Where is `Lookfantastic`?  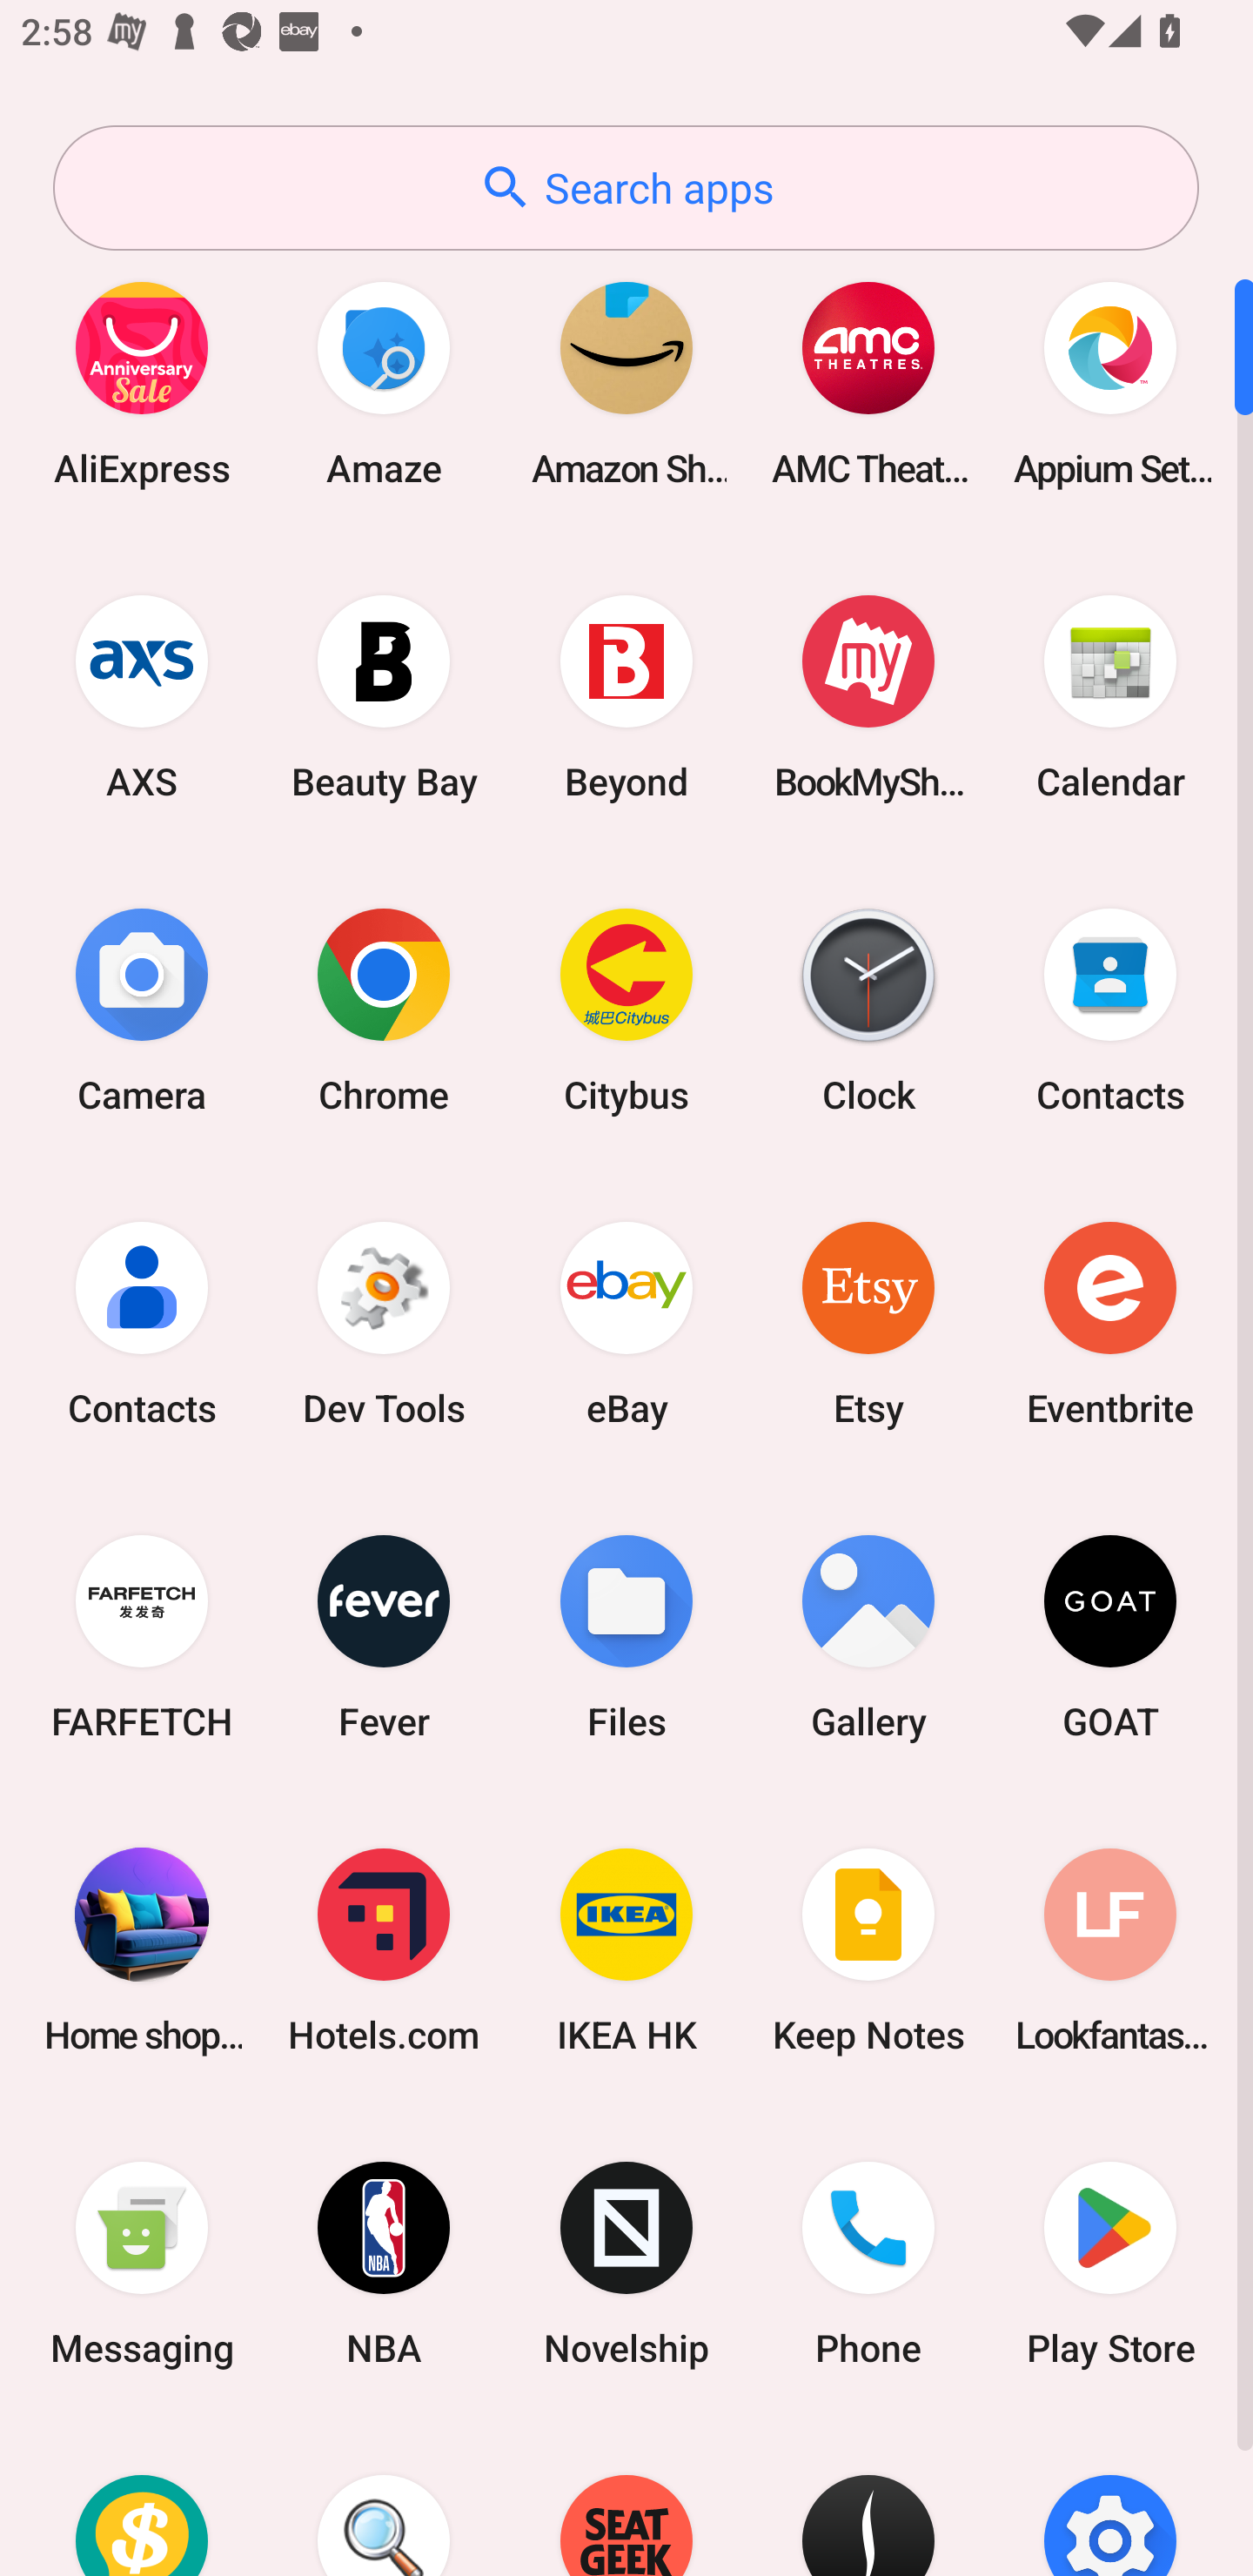
Lookfantastic is located at coordinates (1110, 1949).